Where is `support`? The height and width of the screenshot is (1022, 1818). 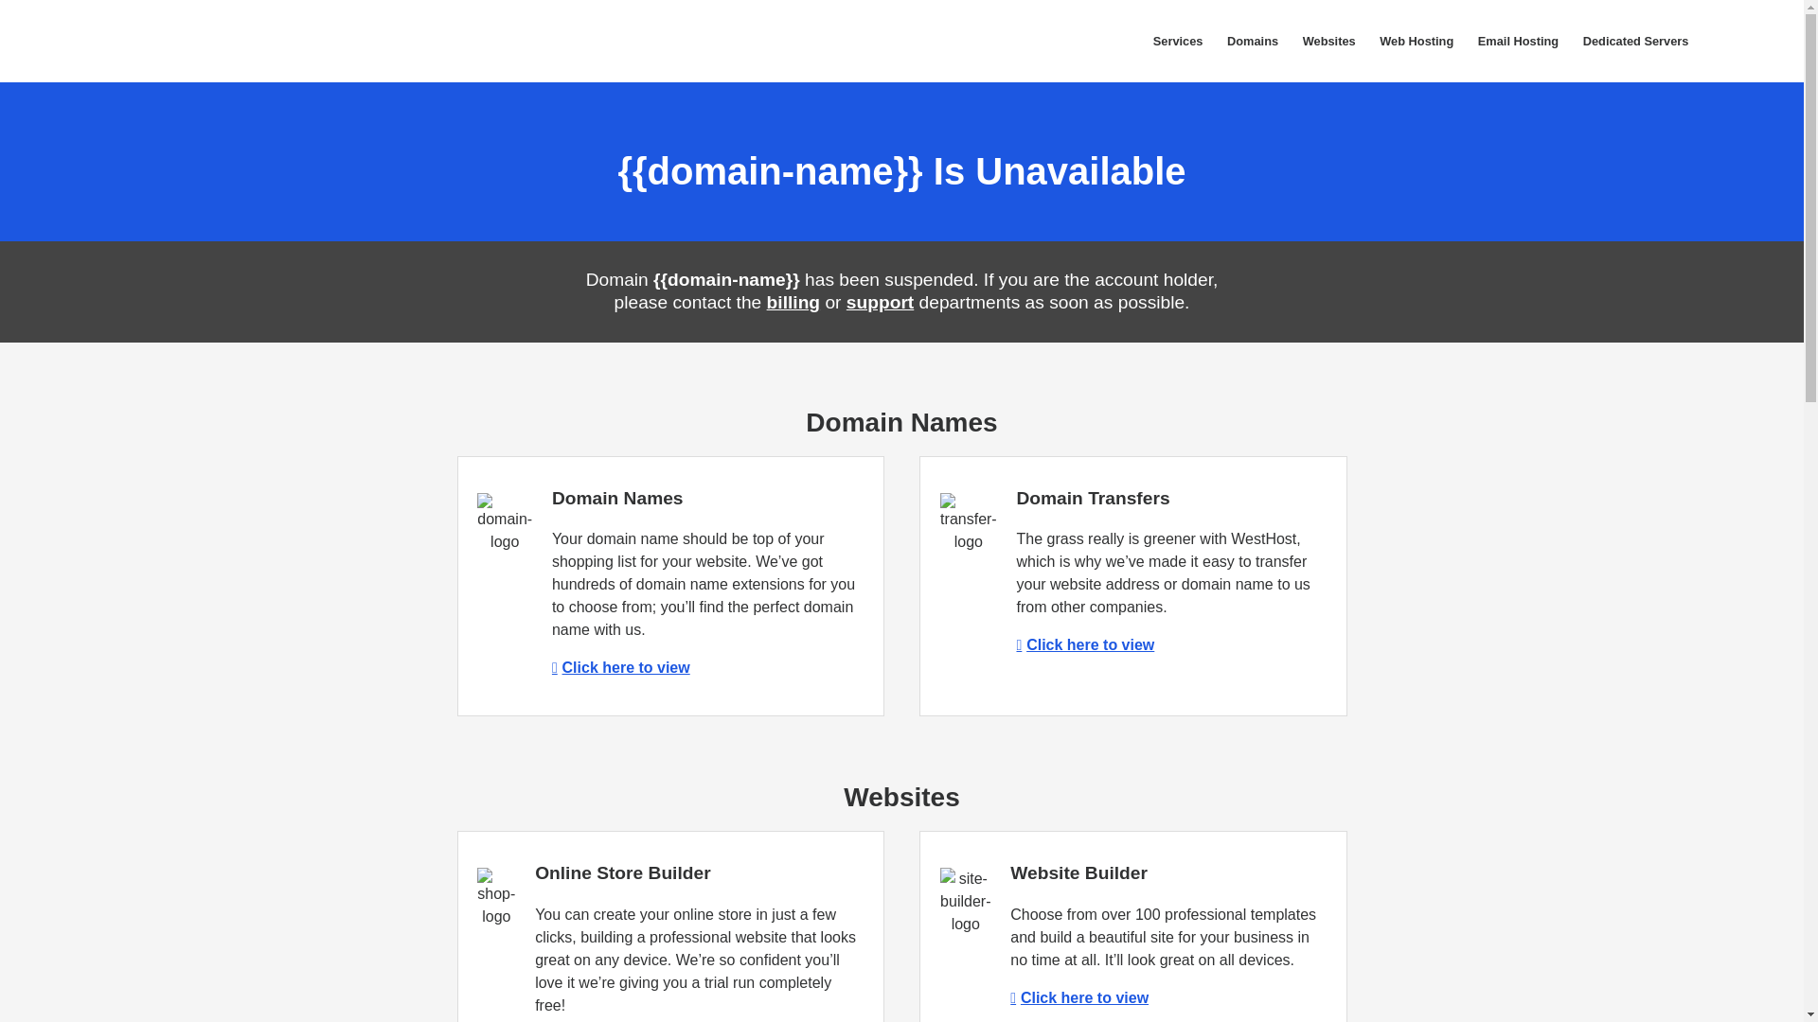 support is located at coordinates (881, 302).